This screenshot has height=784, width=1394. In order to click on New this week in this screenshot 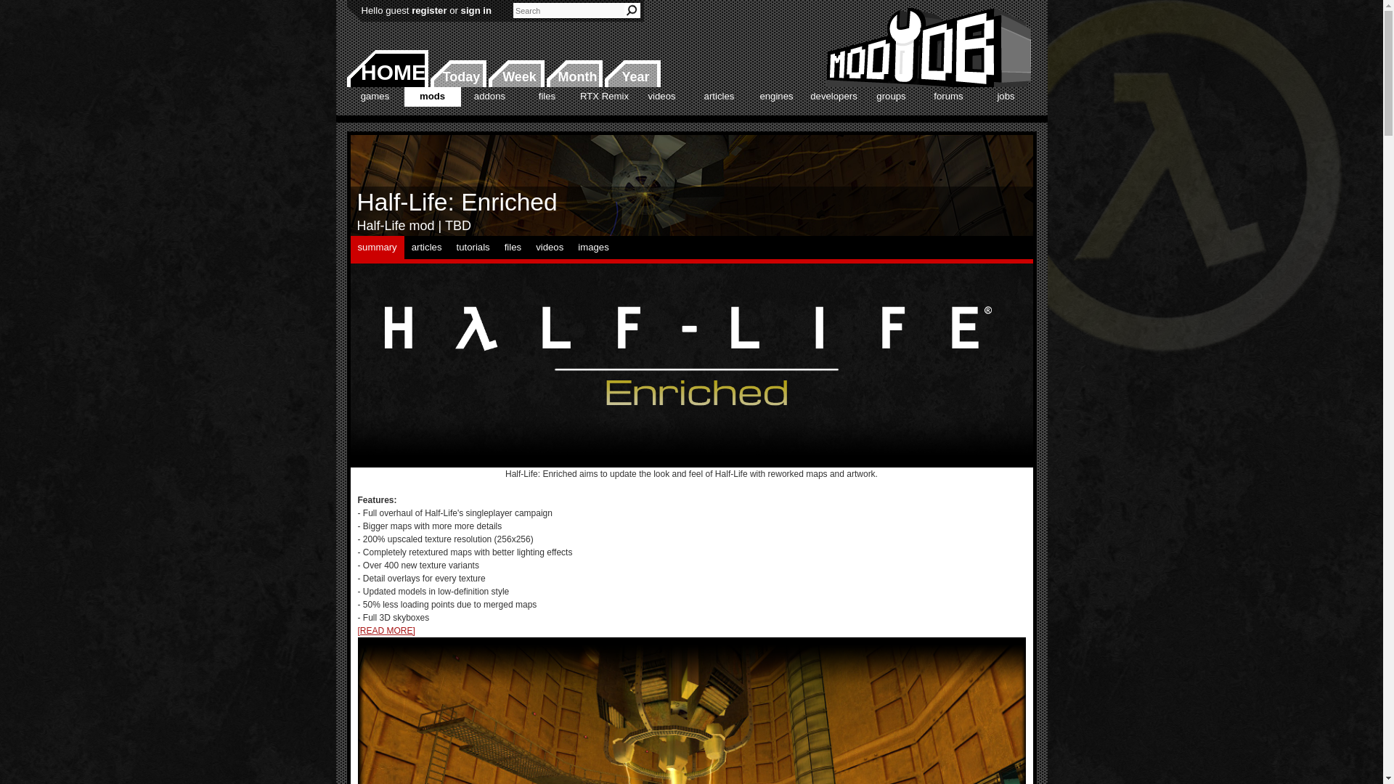, I will do `click(516, 73)`.